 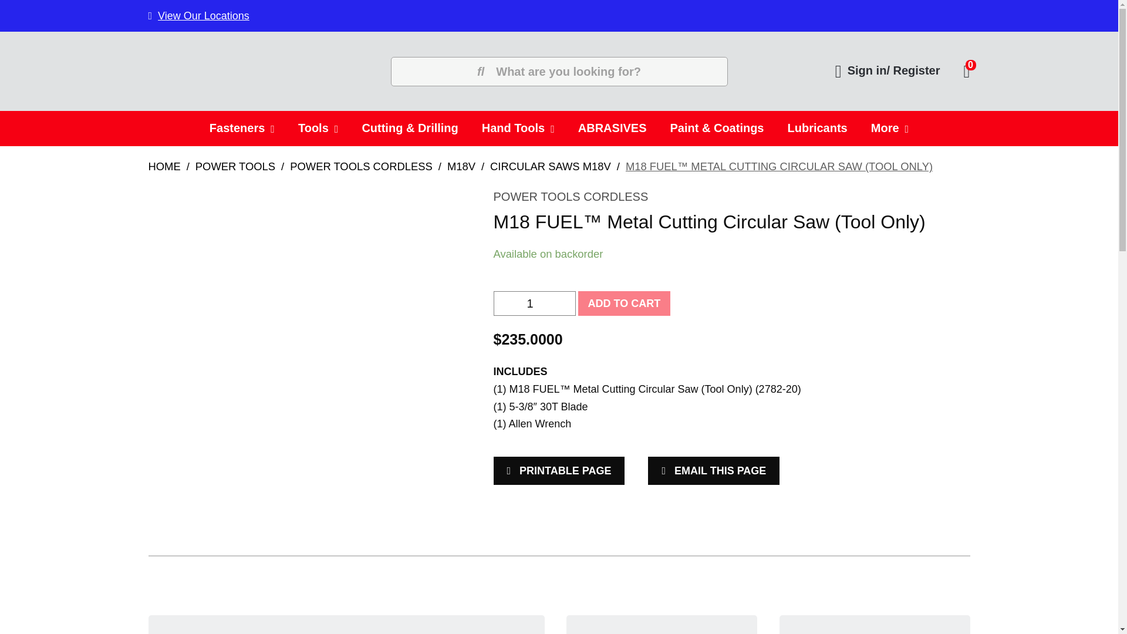 I want to click on 1, so click(x=534, y=303).